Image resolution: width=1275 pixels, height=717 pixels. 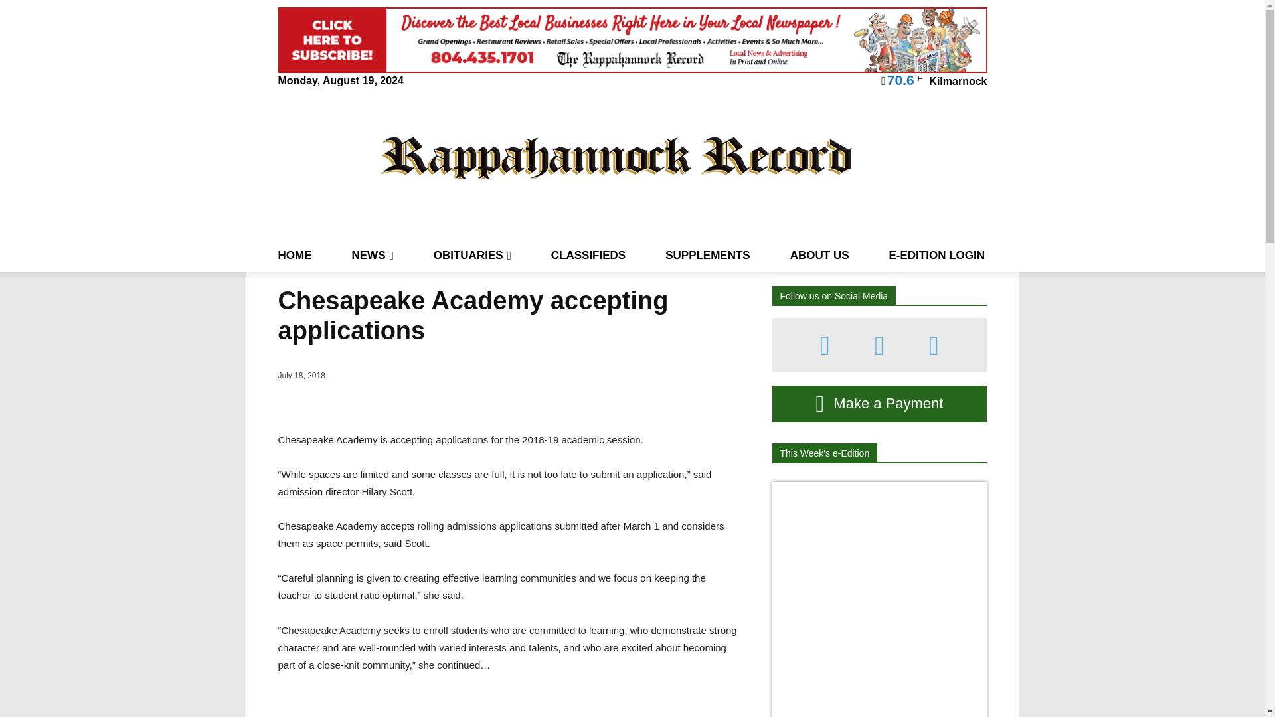 I want to click on CLASSIFIEDS, so click(x=588, y=255).